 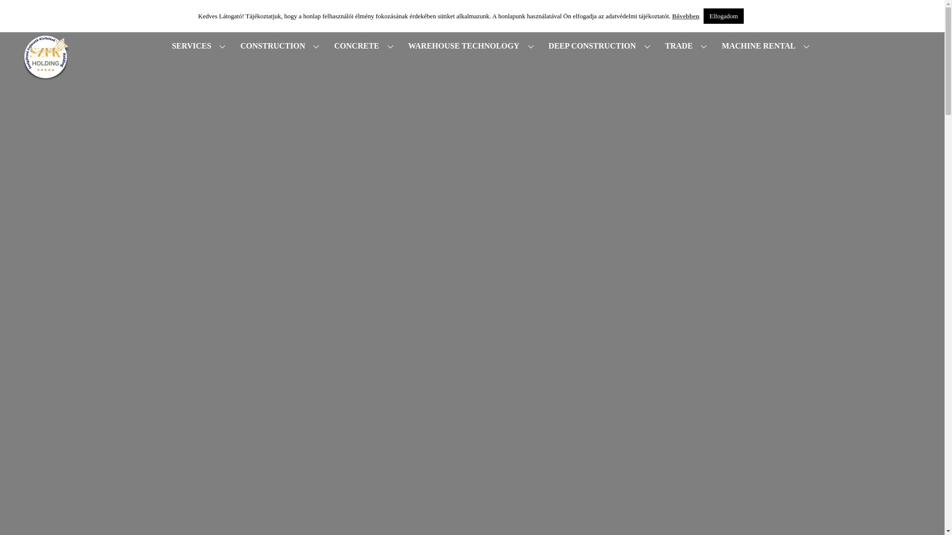 I want to click on SZFK Holding, so click(x=46, y=84).